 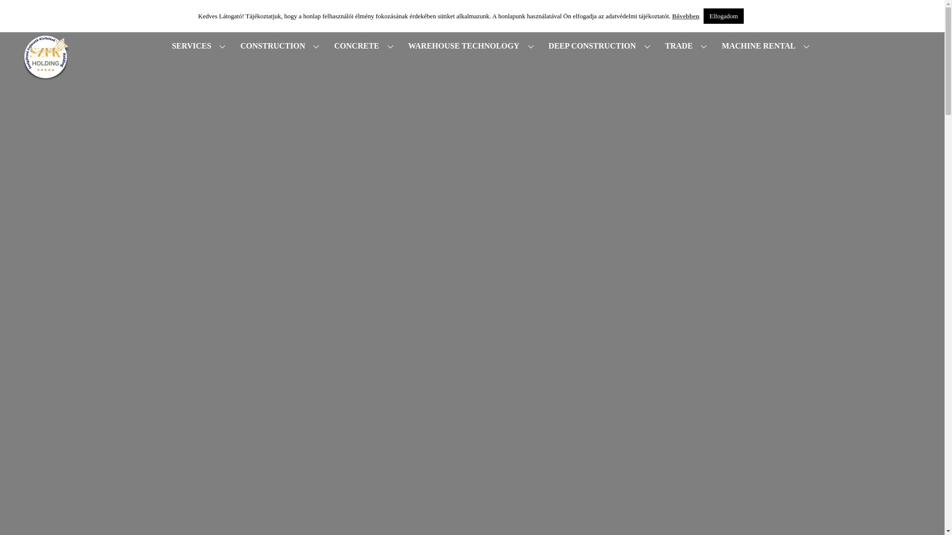 I want to click on SZFK Holding, so click(x=46, y=84).